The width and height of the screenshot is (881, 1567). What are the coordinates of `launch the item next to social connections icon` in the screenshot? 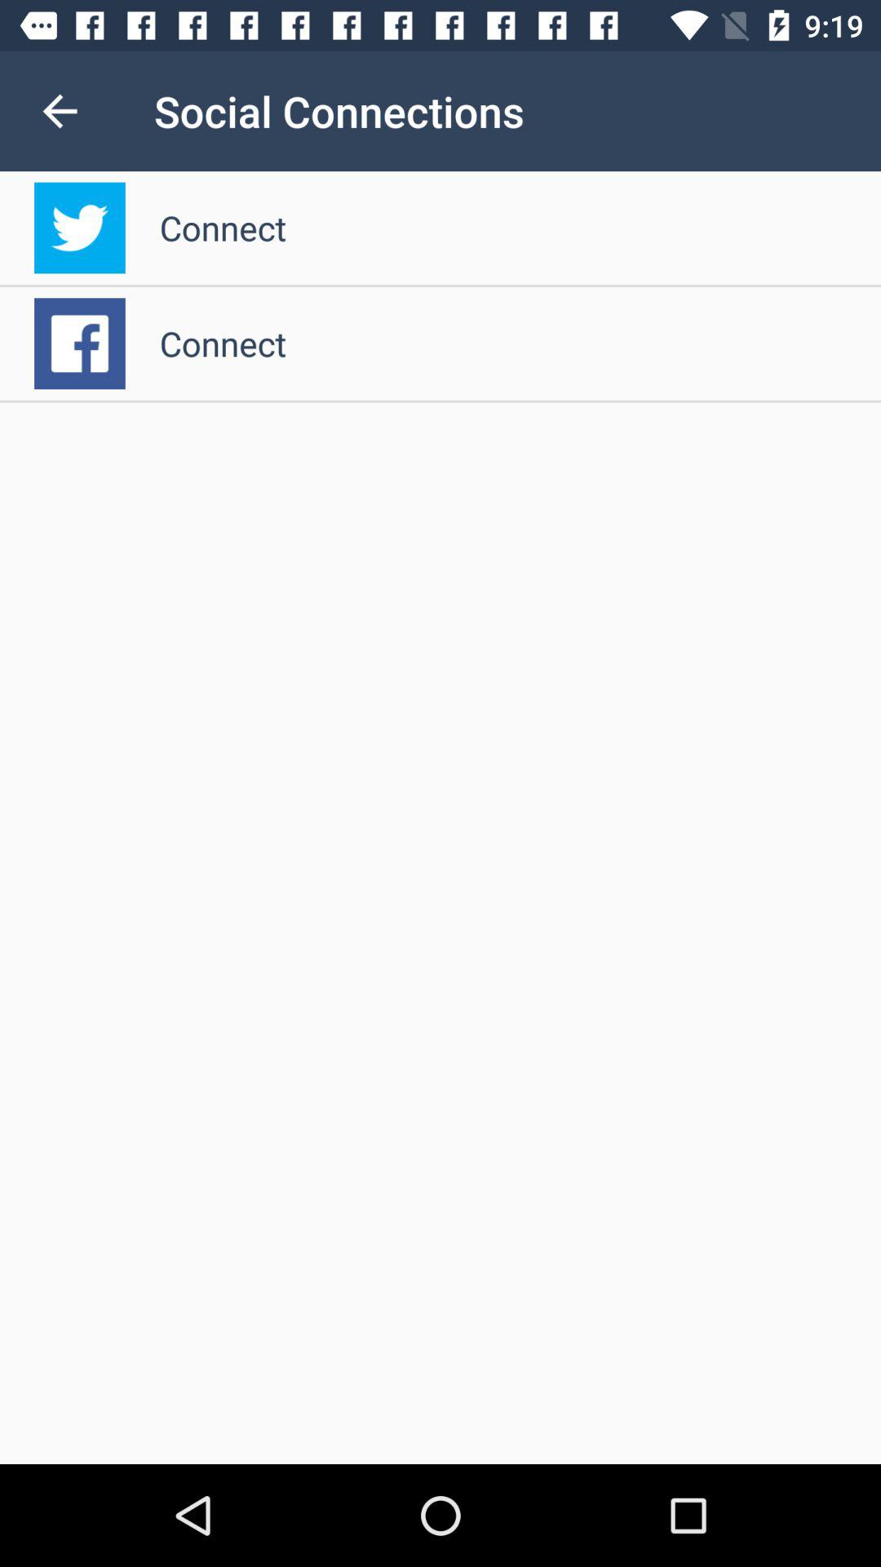 It's located at (60, 111).